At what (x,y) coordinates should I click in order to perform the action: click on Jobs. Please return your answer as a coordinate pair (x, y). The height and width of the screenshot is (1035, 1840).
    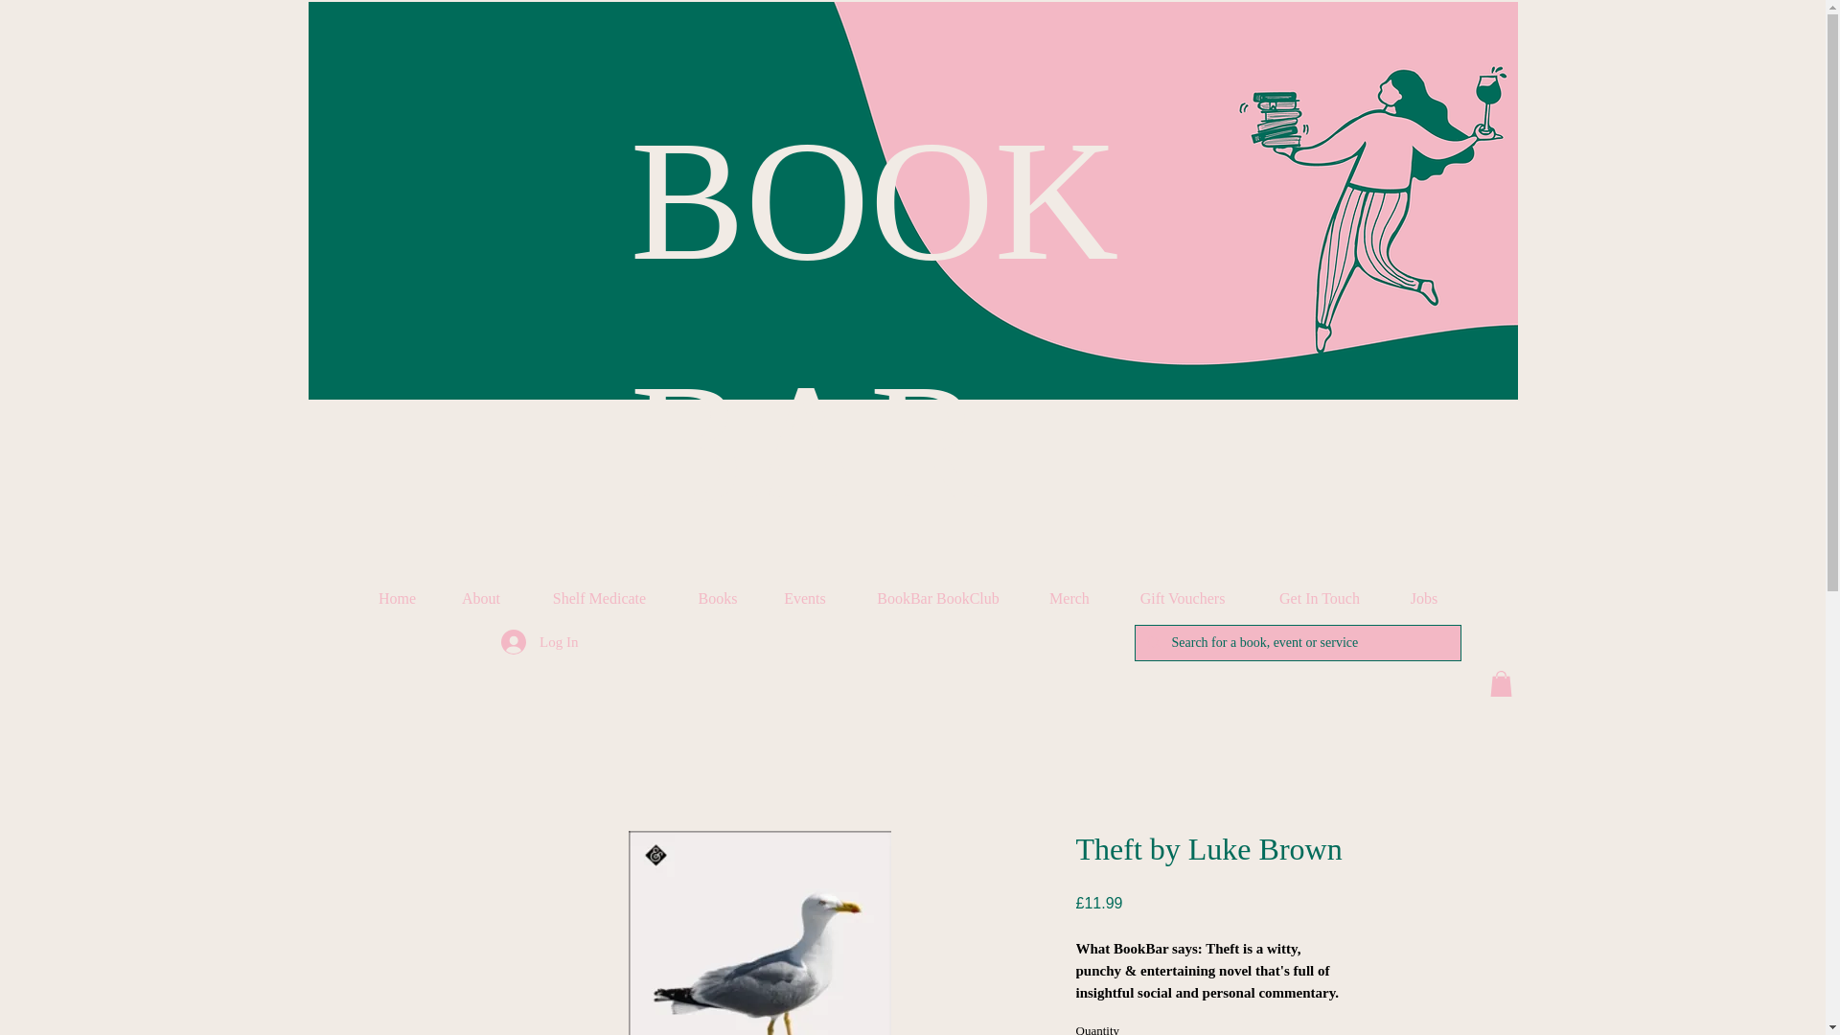
    Looking at the image, I should click on (1422, 599).